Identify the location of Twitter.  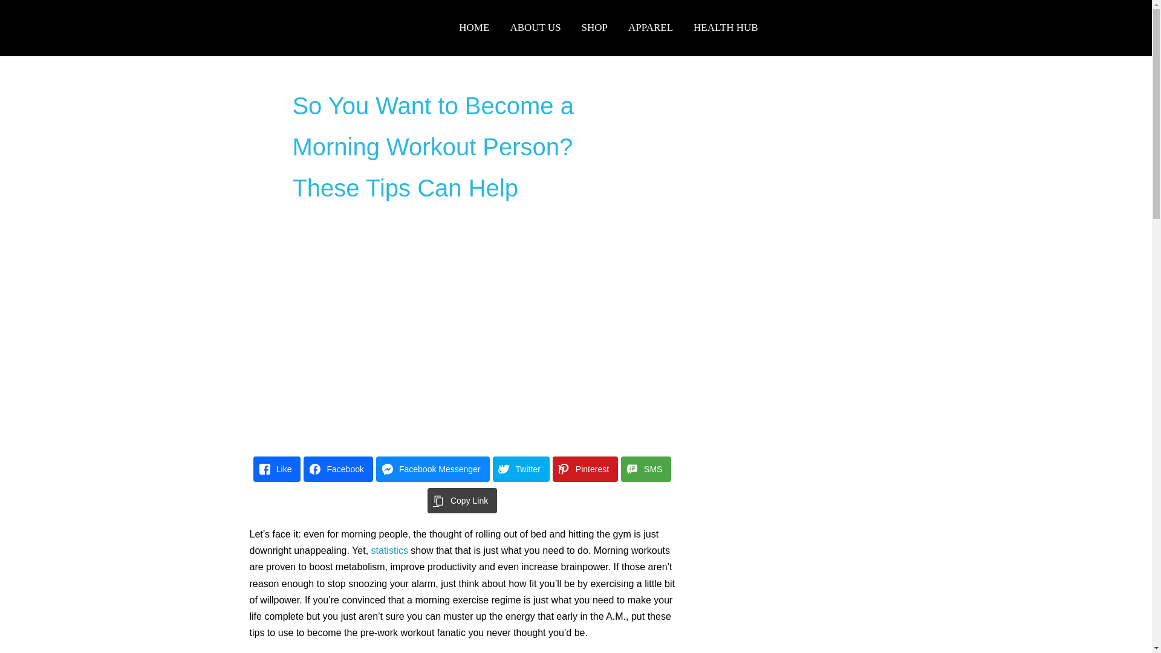
(521, 469).